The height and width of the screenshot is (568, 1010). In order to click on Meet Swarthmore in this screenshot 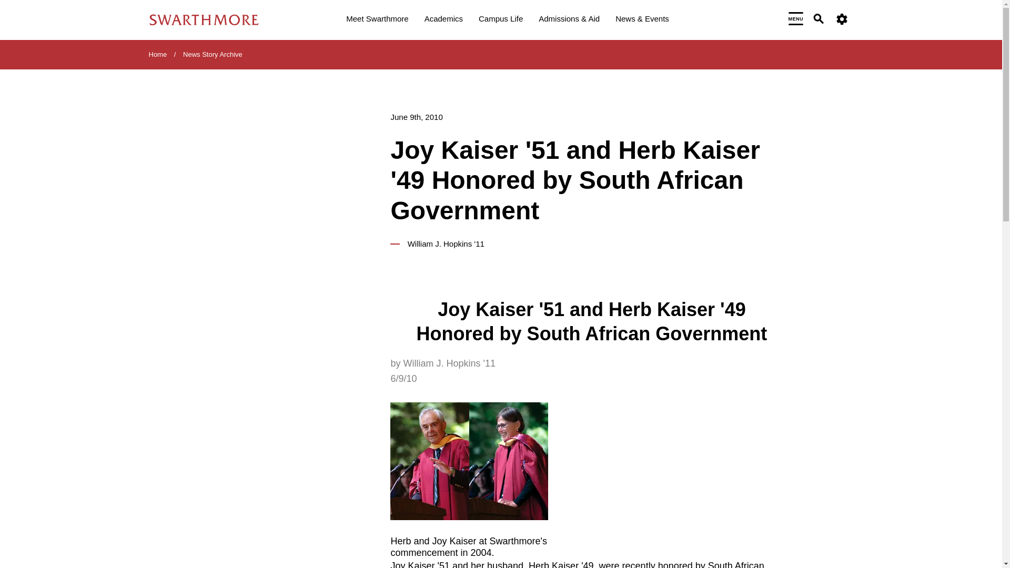, I will do `click(377, 20)`.